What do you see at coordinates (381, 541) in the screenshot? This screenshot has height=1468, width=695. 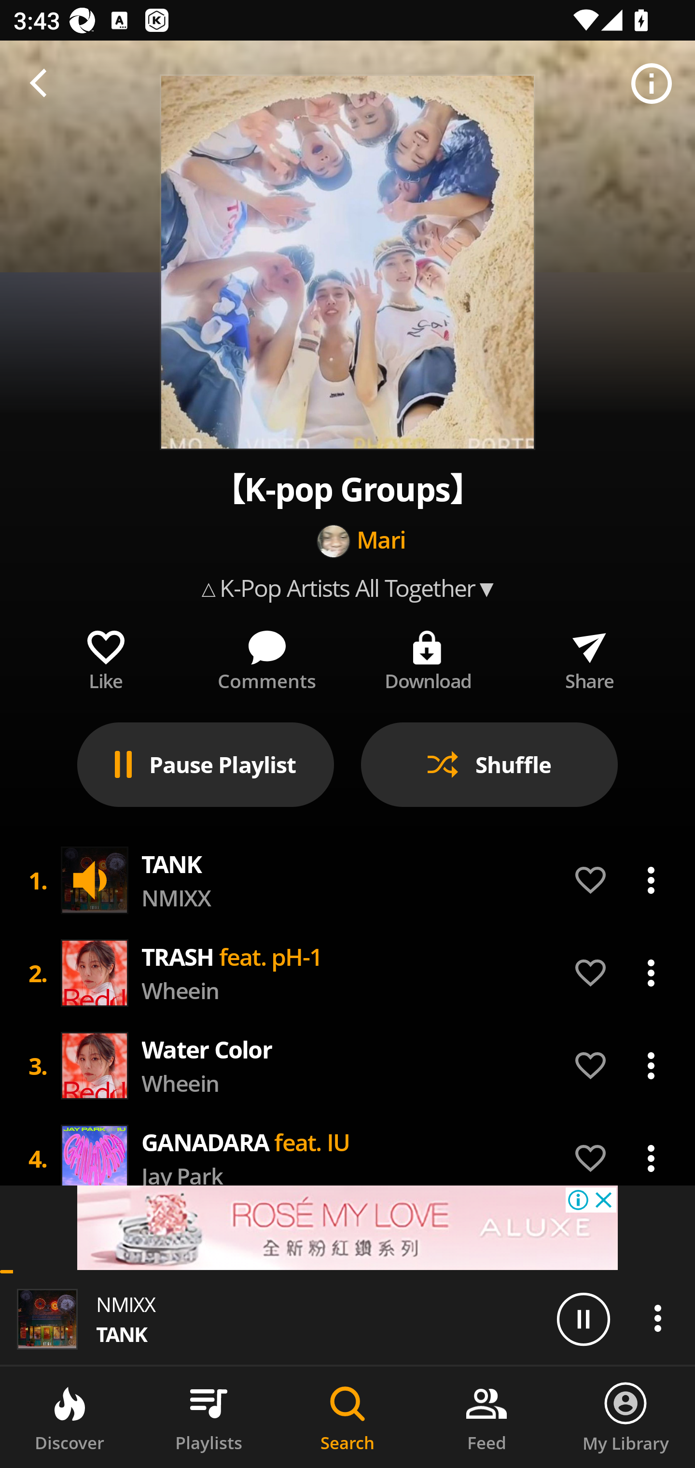 I see `Mari` at bounding box center [381, 541].